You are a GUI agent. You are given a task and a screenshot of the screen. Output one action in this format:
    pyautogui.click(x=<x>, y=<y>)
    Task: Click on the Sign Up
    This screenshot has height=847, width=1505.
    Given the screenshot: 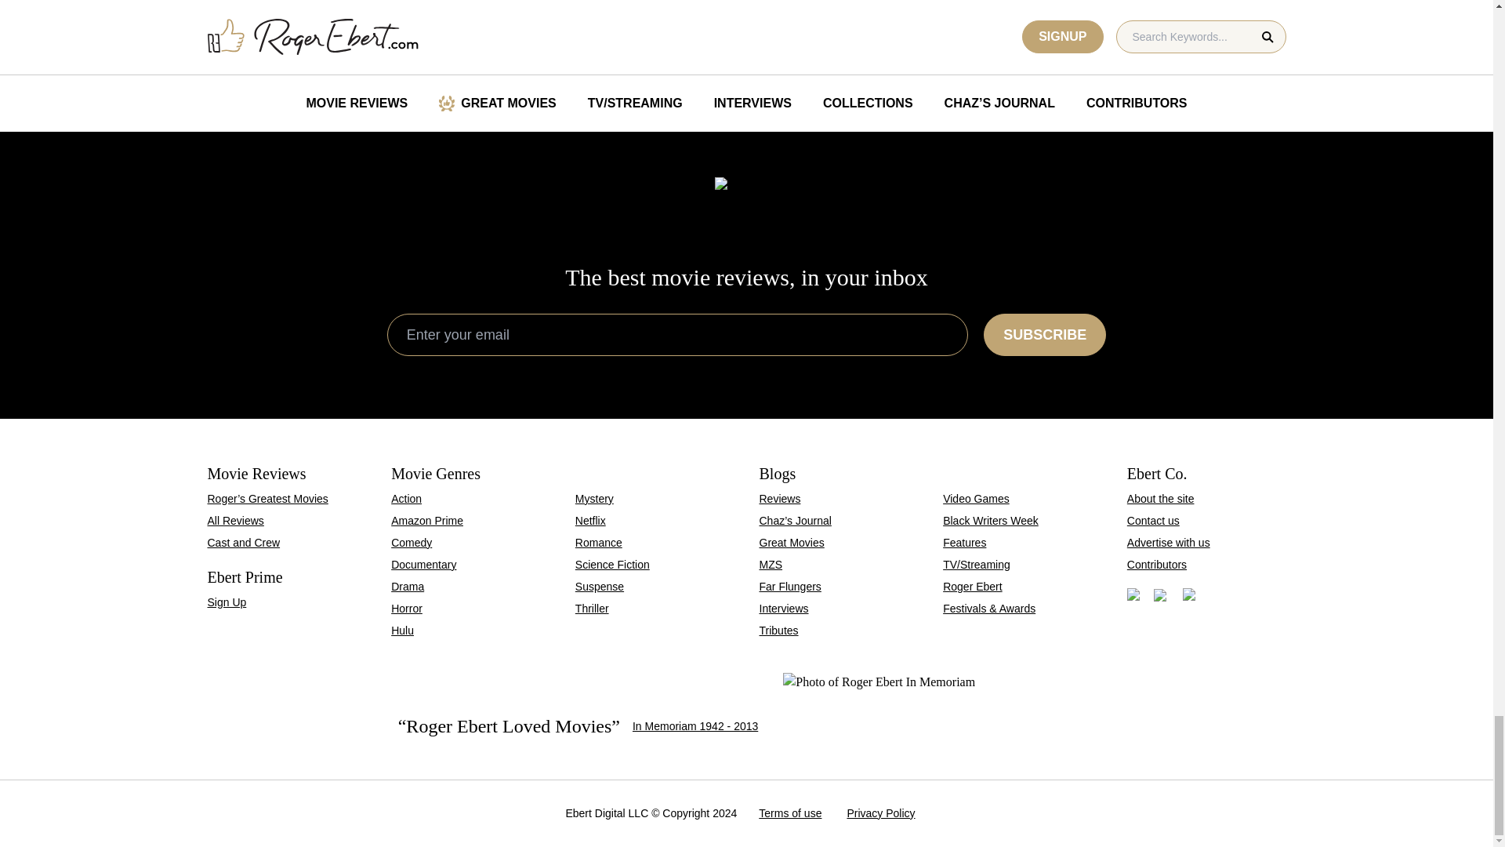 What is the action you would take?
    pyautogui.click(x=884, y=23)
    